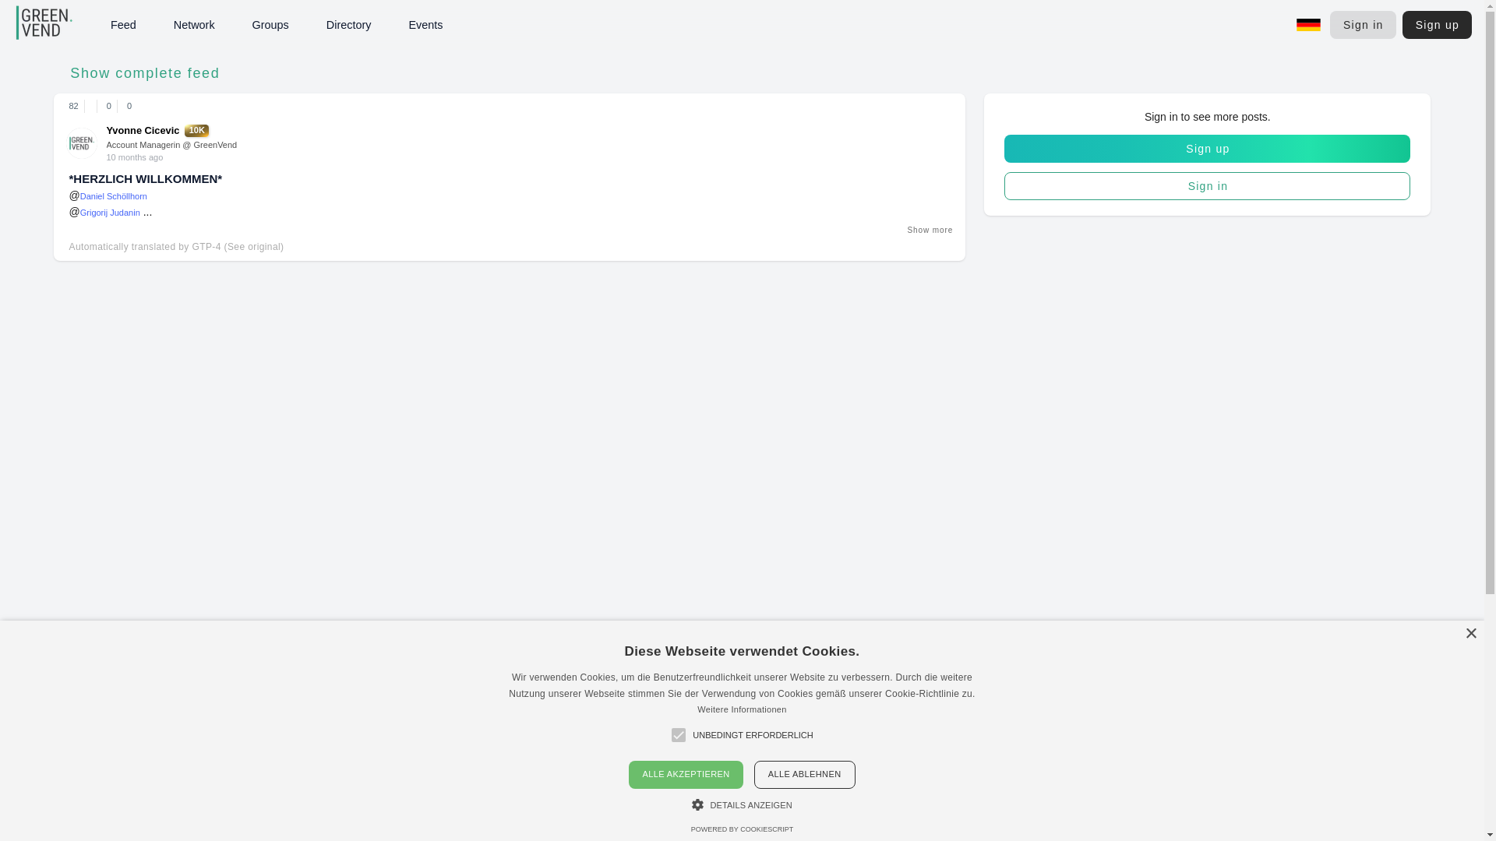 Image resolution: width=1496 pixels, height=841 pixels. Describe the element at coordinates (160, 24) in the screenshot. I see `Feed` at that location.